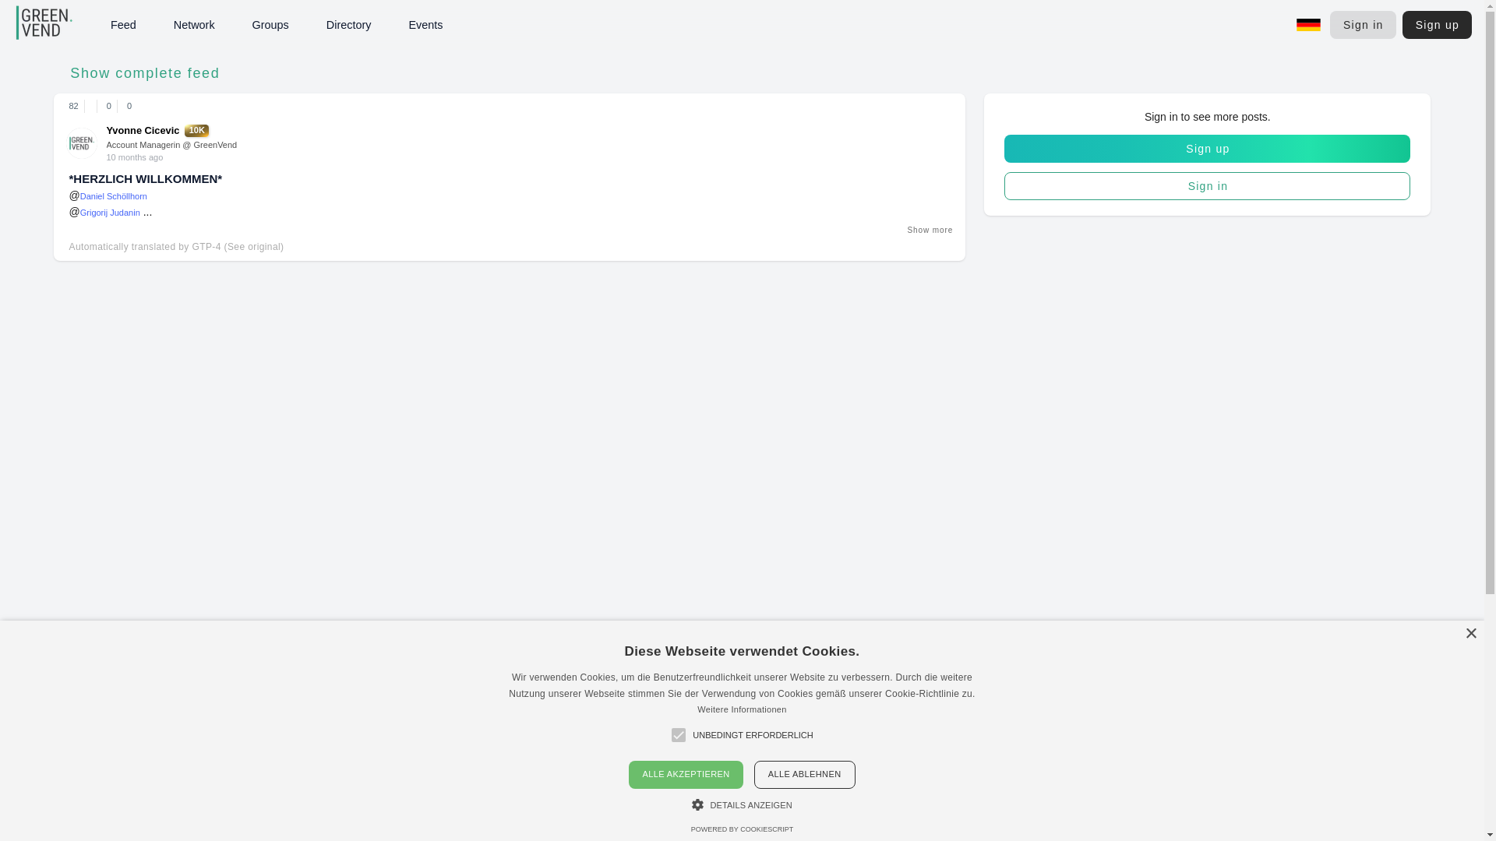 Image resolution: width=1496 pixels, height=841 pixels. Describe the element at coordinates (160, 24) in the screenshot. I see `Feed` at that location.